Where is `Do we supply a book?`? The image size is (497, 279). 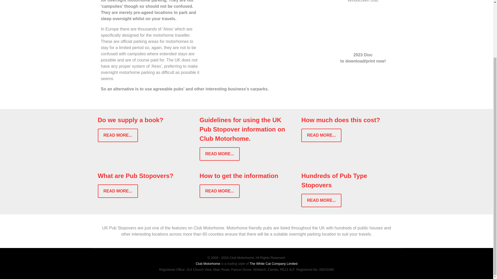 Do we supply a book? is located at coordinates (130, 120).